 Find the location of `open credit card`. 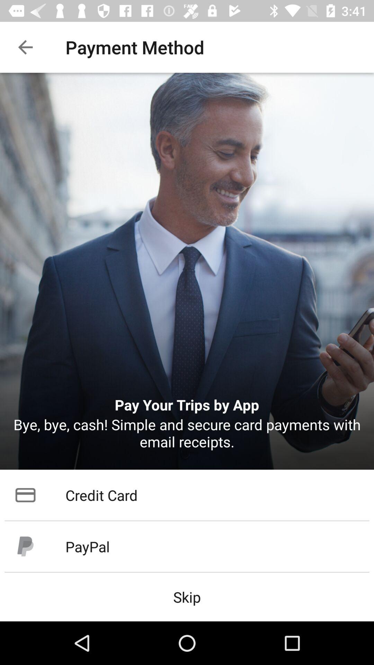

open credit card is located at coordinates (187, 495).